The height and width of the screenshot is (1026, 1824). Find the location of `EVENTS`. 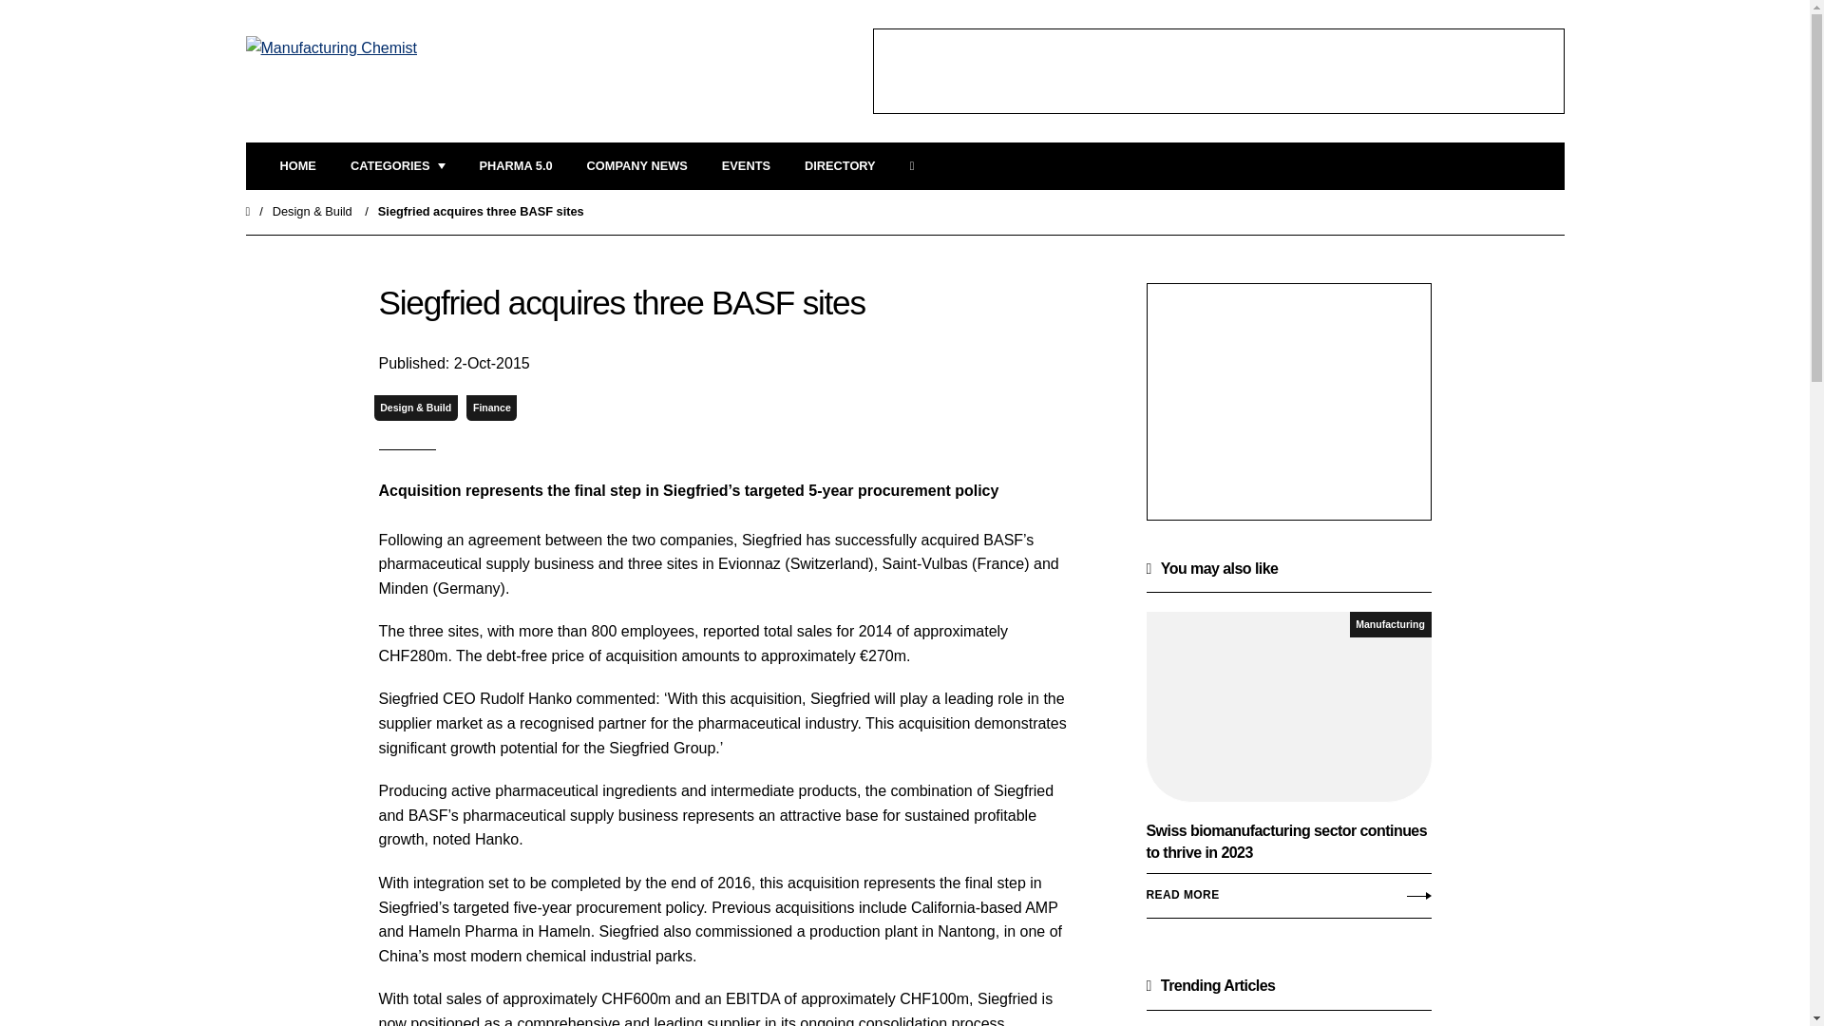

EVENTS is located at coordinates (746, 166).